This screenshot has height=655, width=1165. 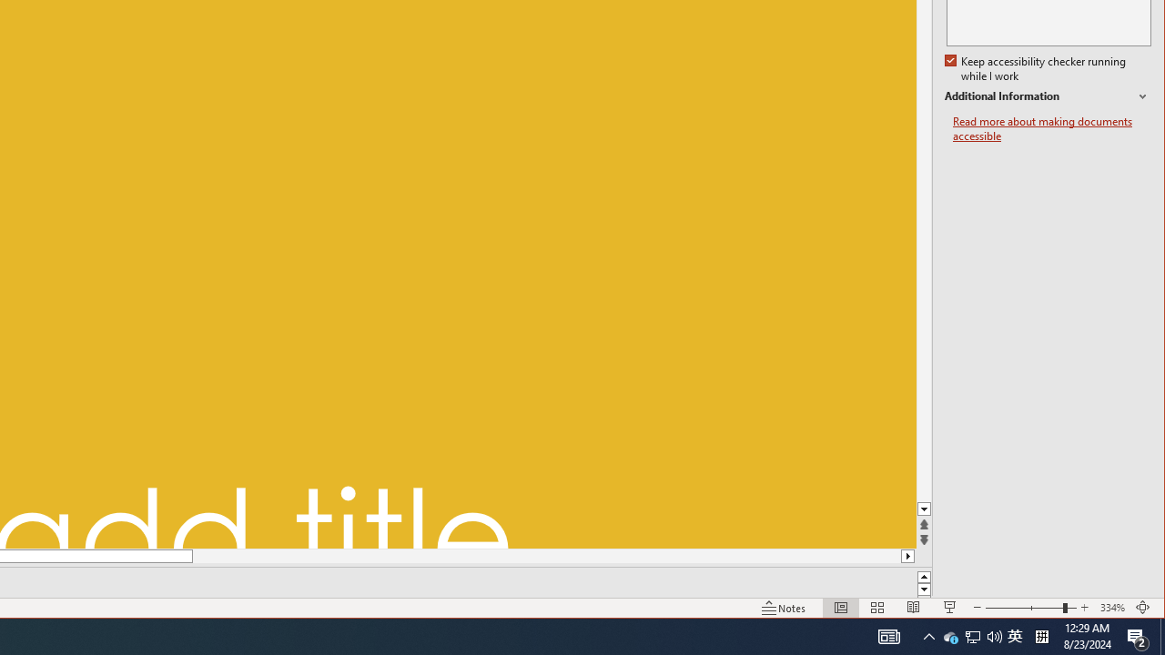 What do you see at coordinates (928, 637) in the screenshot?
I see `Notes ` at bounding box center [928, 637].